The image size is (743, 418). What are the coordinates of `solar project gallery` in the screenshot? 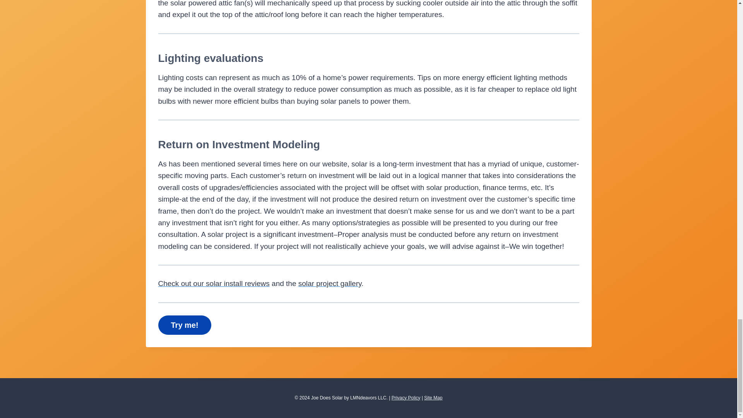 It's located at (330, 283).